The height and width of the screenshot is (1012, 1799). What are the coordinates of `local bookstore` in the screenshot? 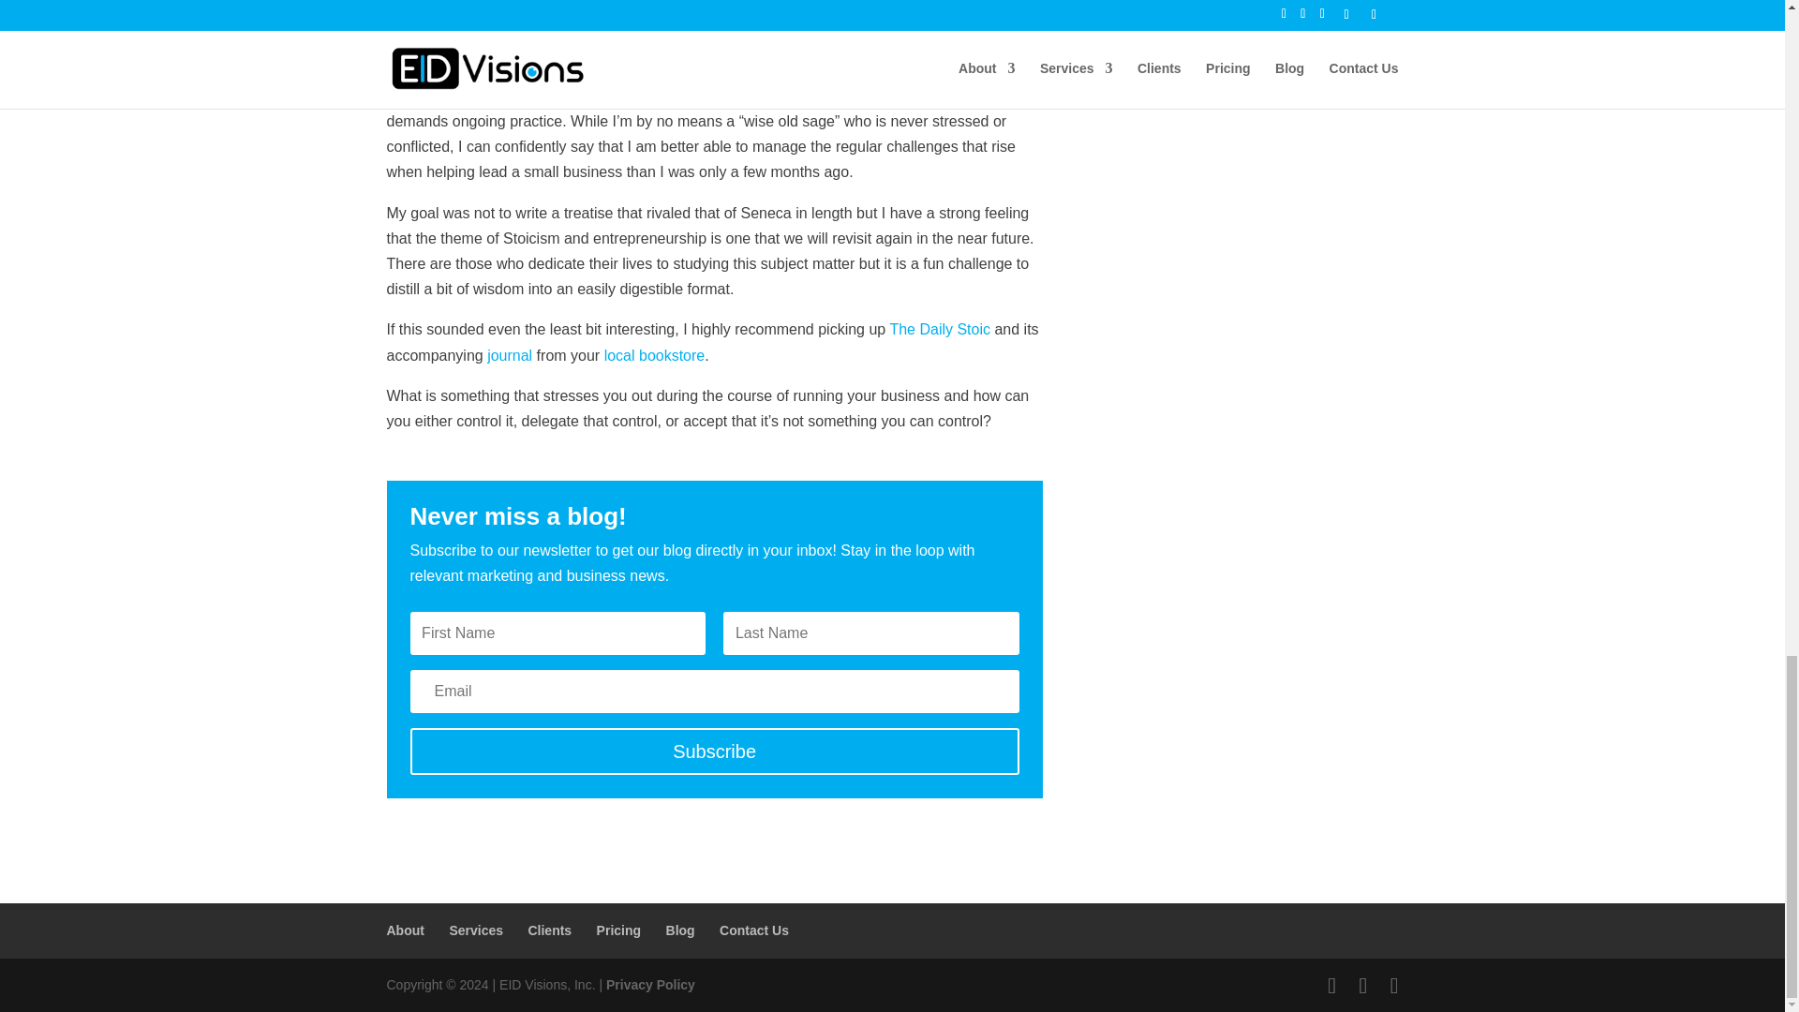 It's located at (654, 355).